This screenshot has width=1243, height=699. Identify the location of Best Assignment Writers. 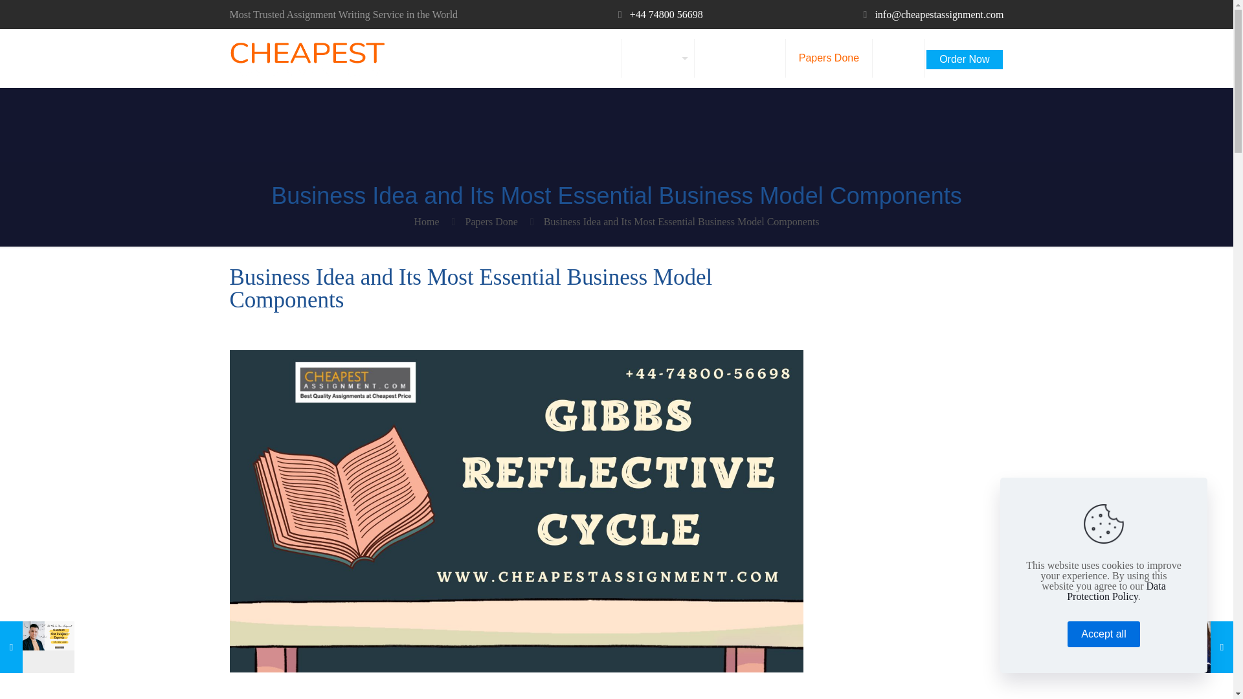
(306, 58).